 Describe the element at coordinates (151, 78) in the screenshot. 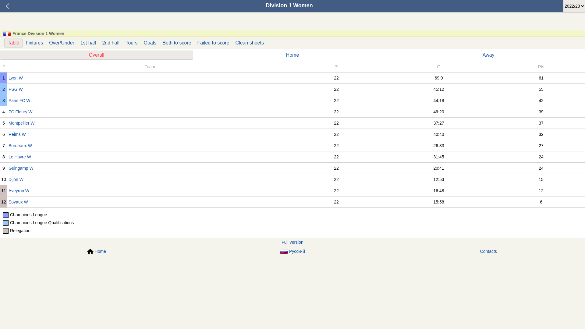

I see `Lyon W` at that location.